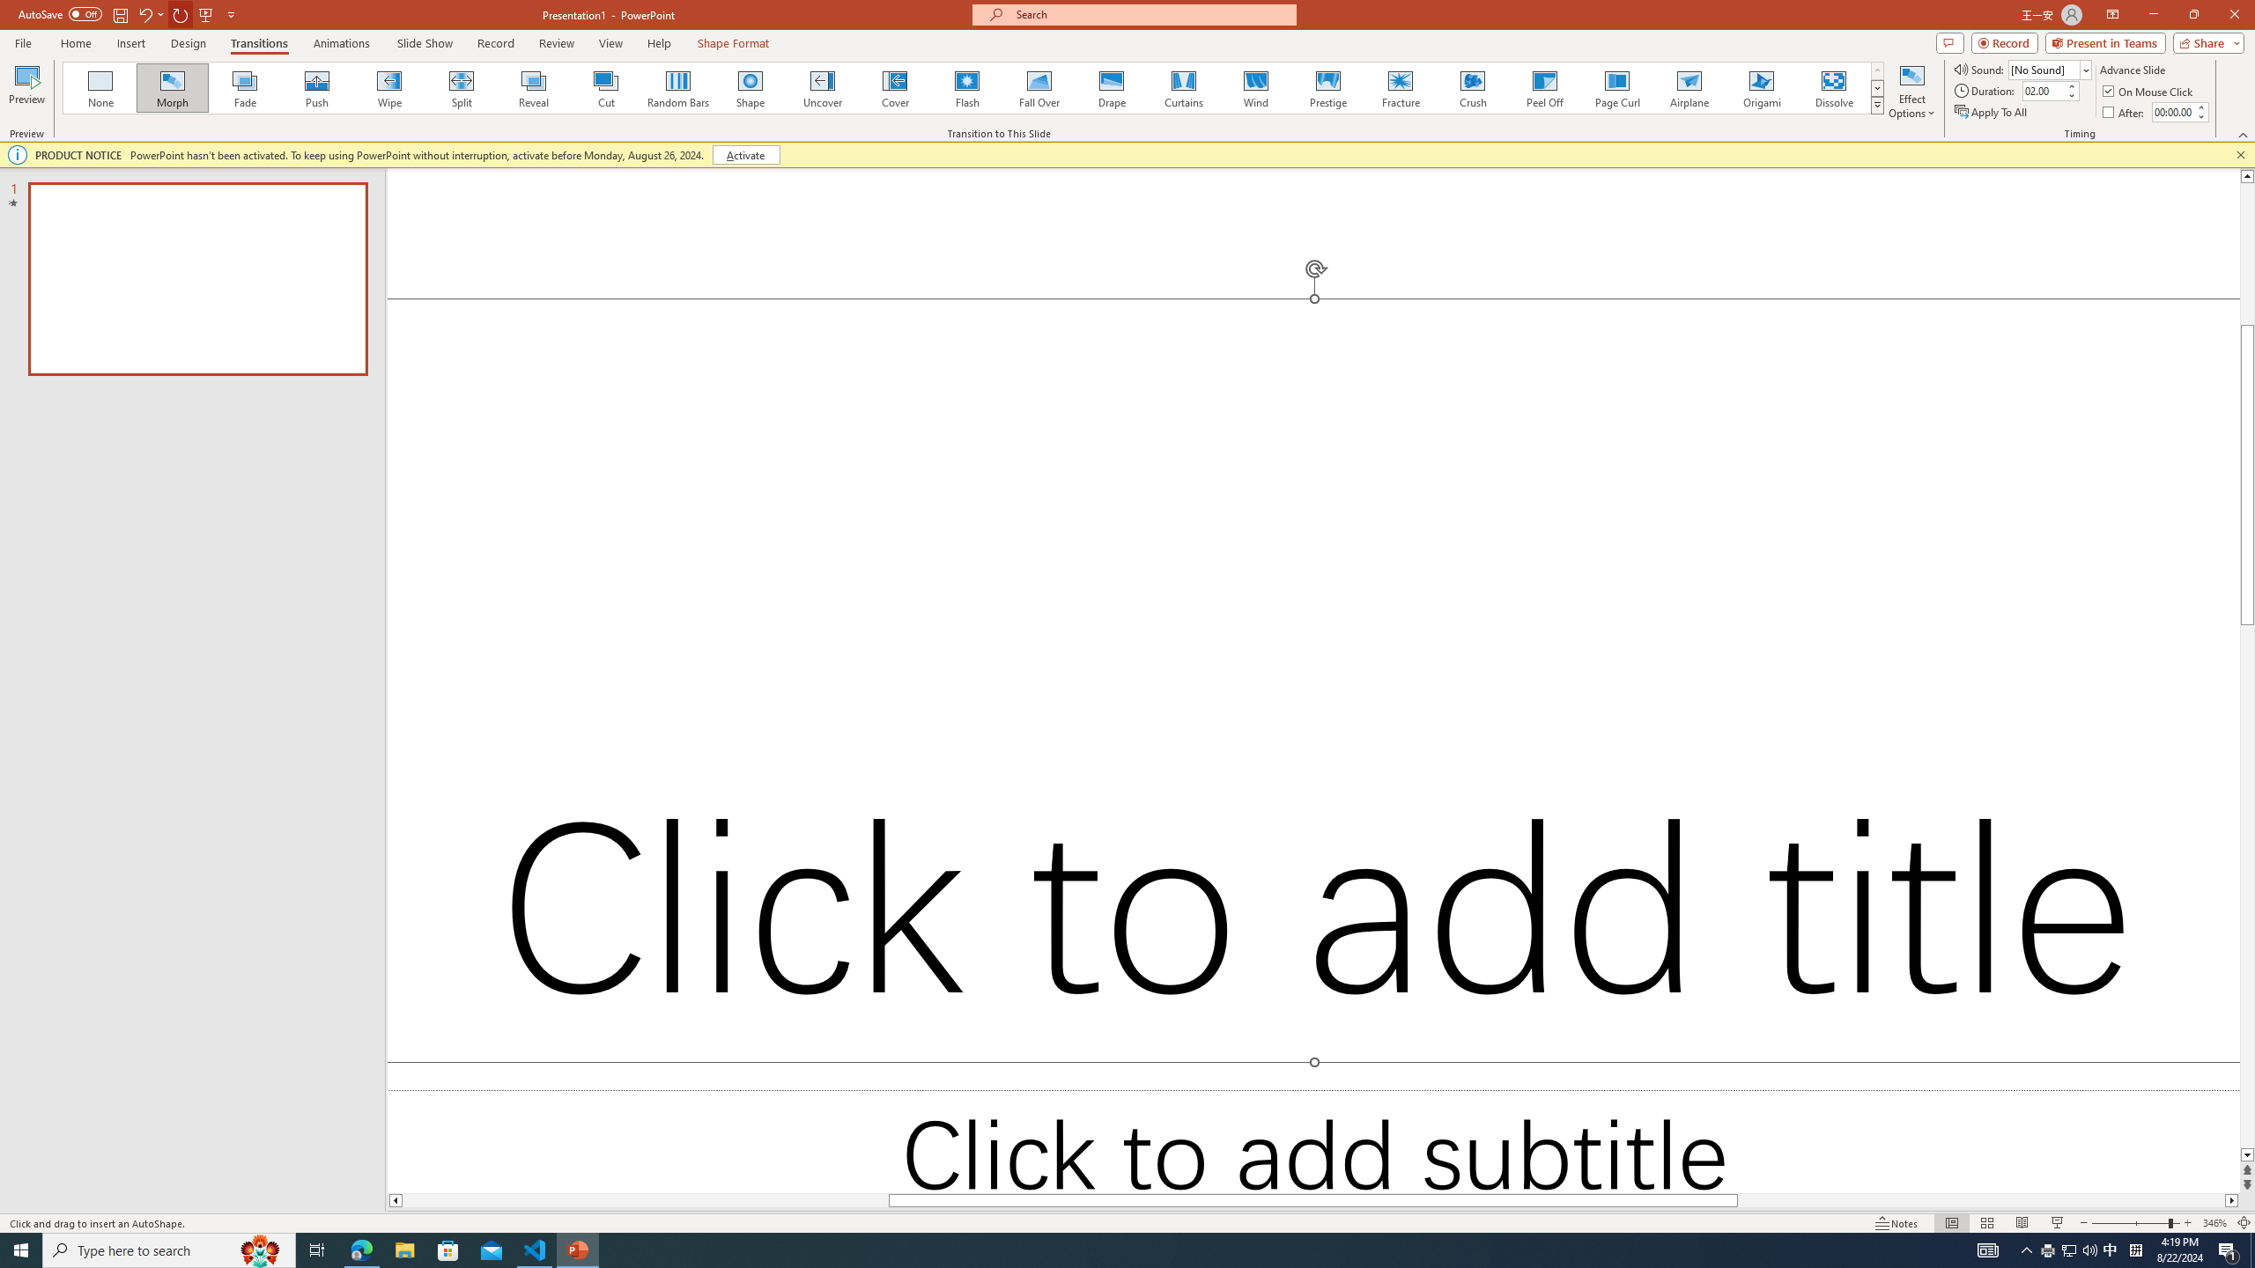 The width and height of the screenshot is (2255, 1268). What do you see at coordinates (974, 88) in the screenshot?
I see `AutomationID: AnimationTransitionGallery` at bounding box center [974, 88].